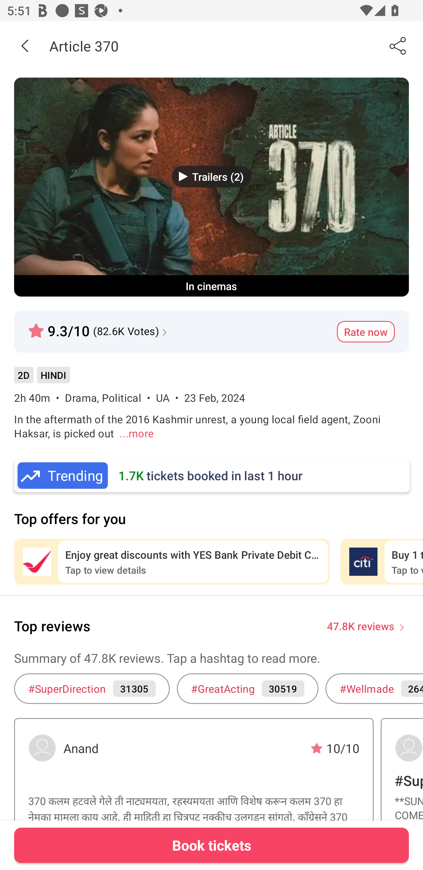 Image resolution: width=423 pixels, height=870 pixels. I want to click on Rate now, so click(366, 332).